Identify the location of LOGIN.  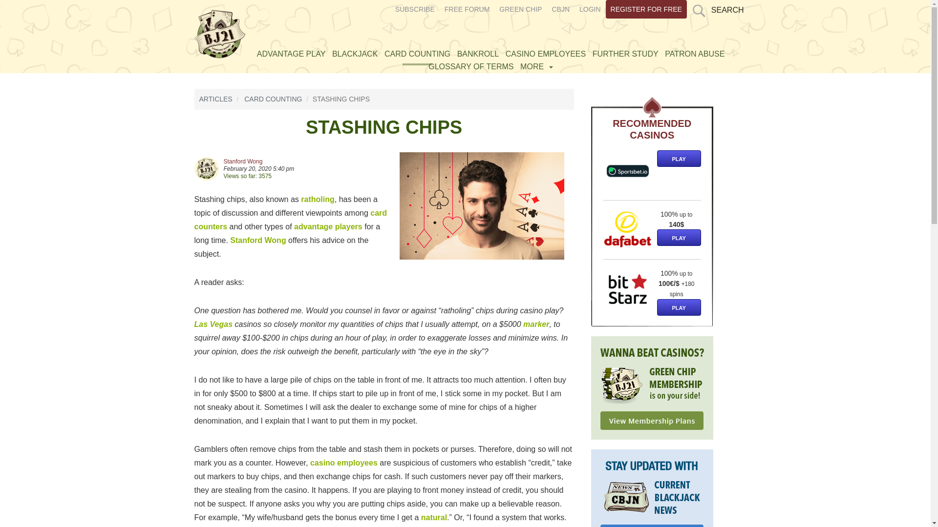
(590, 9).